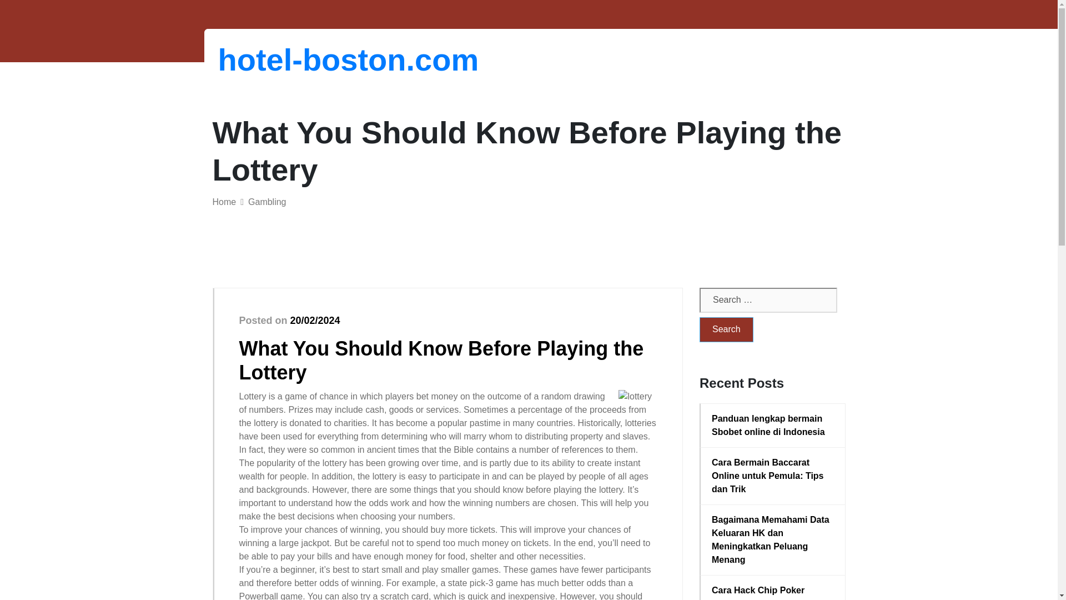  What do you see at coordinates (726, 329) in the screenshot?
I see `Search` at bounding box center [726, 329].